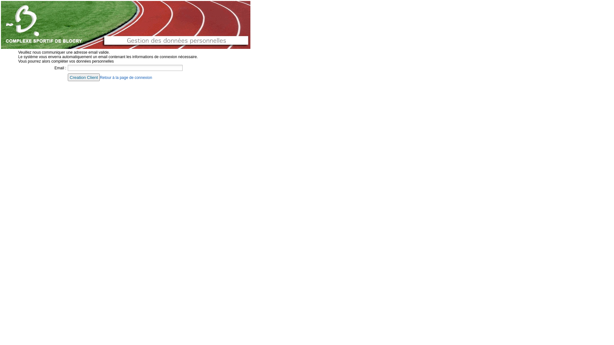  Describe the element at coordinates (84, 77) in the screenshot. I see `Creation Client` at that location.